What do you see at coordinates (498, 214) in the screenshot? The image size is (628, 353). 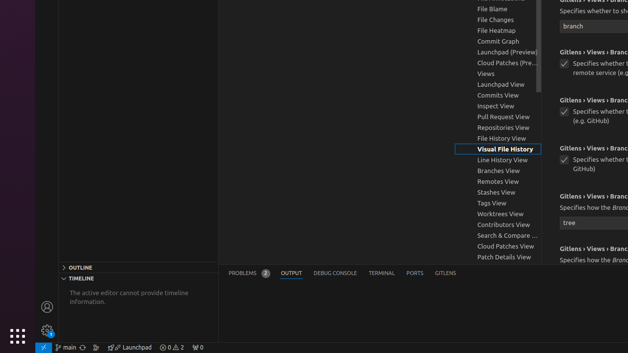 I see `Worktrees View, group` at bounding box center [498, 214].